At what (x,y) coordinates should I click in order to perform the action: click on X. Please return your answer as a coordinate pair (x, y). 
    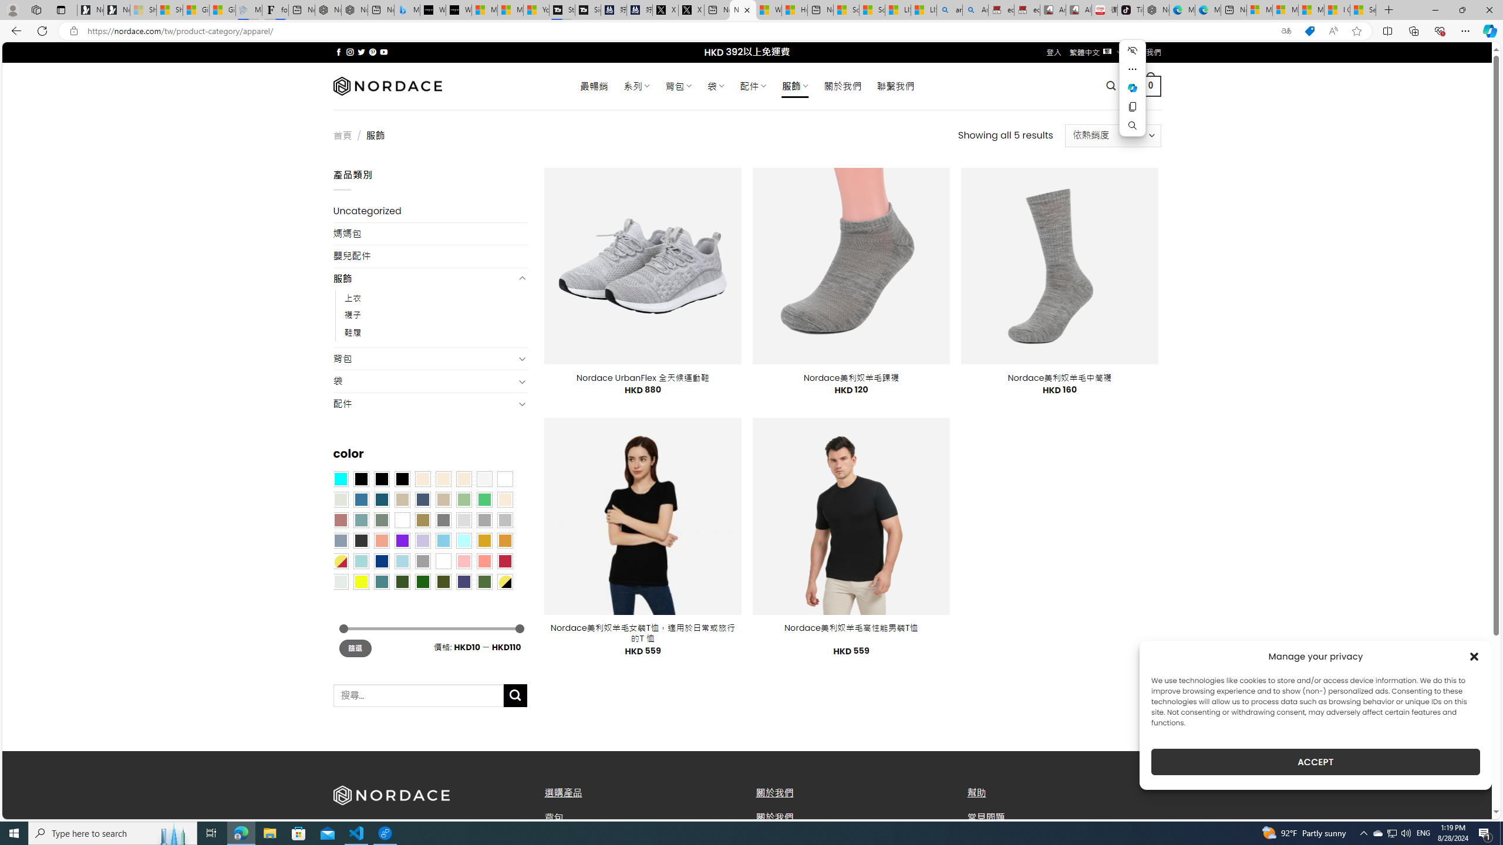
    Looking at the image, I should click on (691, 10).